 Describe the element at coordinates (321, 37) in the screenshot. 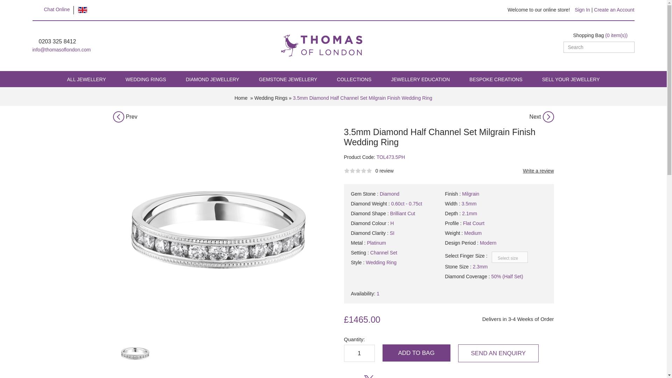

I see `Thomas of London` at that location.